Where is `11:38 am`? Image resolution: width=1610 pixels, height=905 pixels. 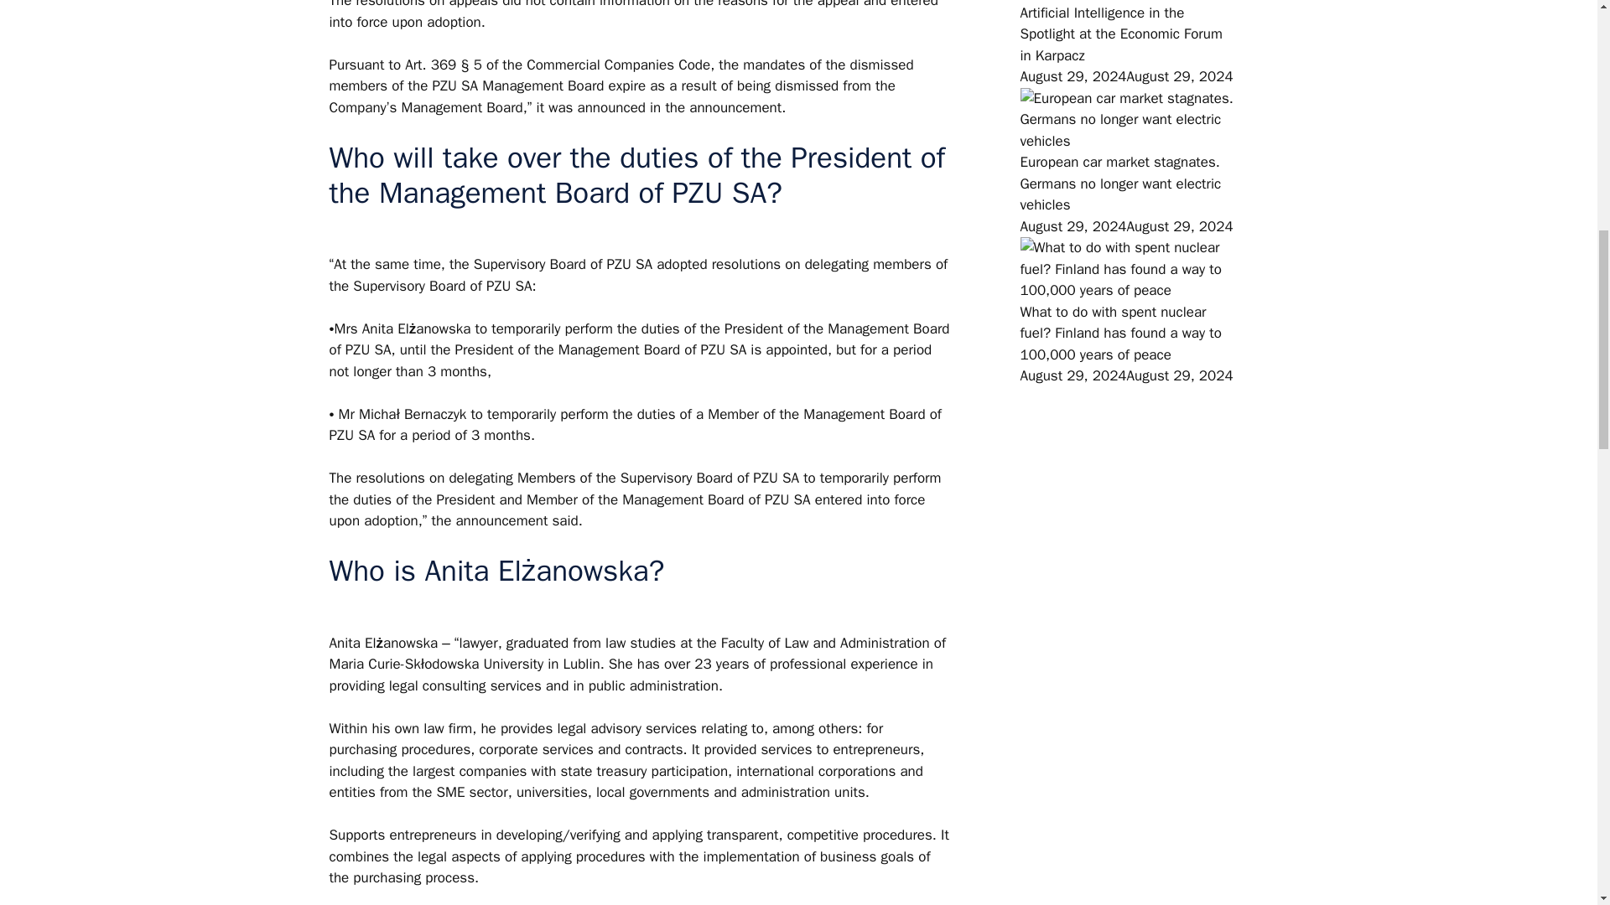 11:38 am is located at coordinates (1125, 226).